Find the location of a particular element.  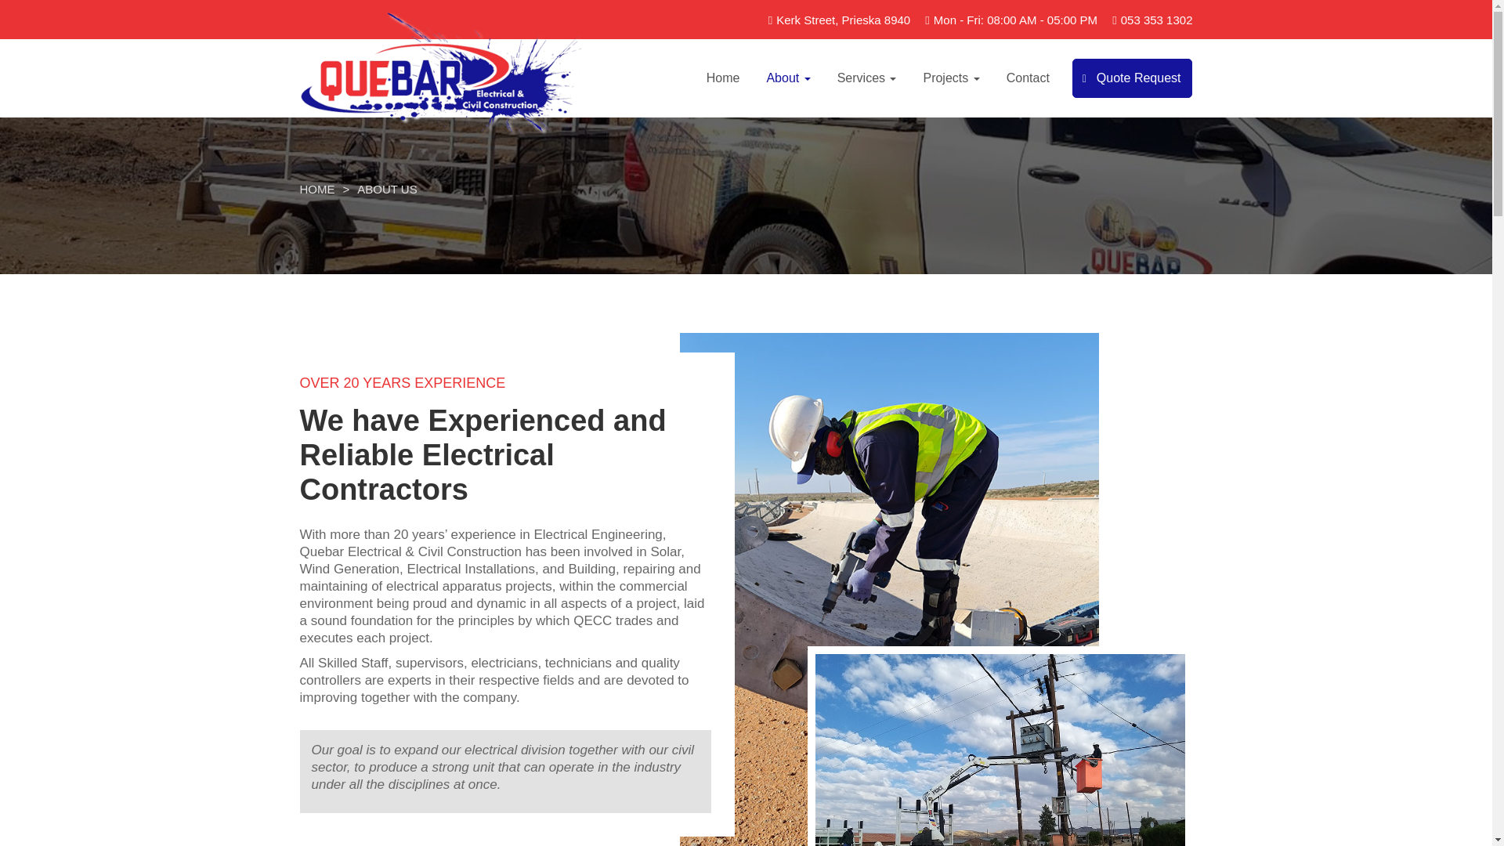

Contact is located at coordinates (1028, 78).